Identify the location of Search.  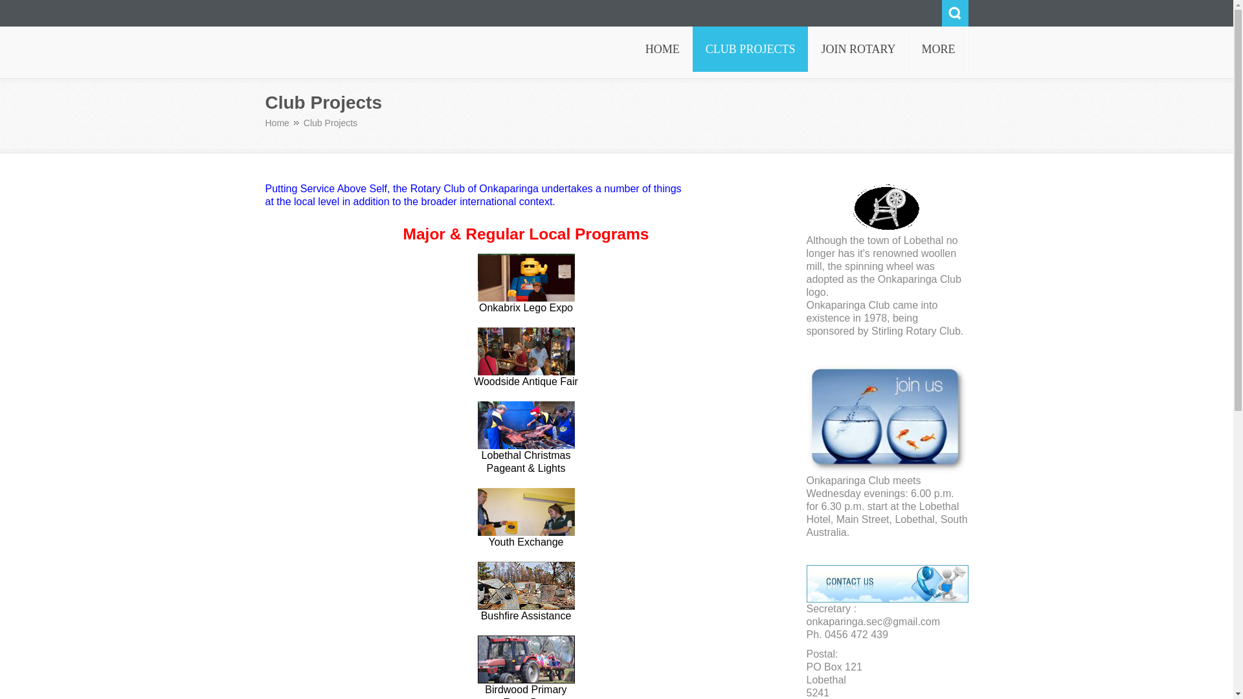
(954, 13).